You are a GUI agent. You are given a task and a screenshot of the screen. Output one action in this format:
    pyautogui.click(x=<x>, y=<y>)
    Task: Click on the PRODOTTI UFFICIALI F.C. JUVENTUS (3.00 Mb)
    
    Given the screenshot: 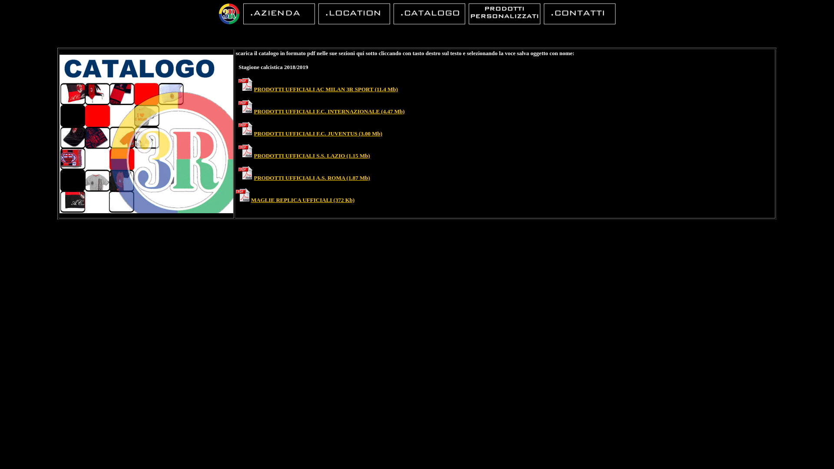 What is the action you would take?
    pyautogui.click(x=318, y=134)
    